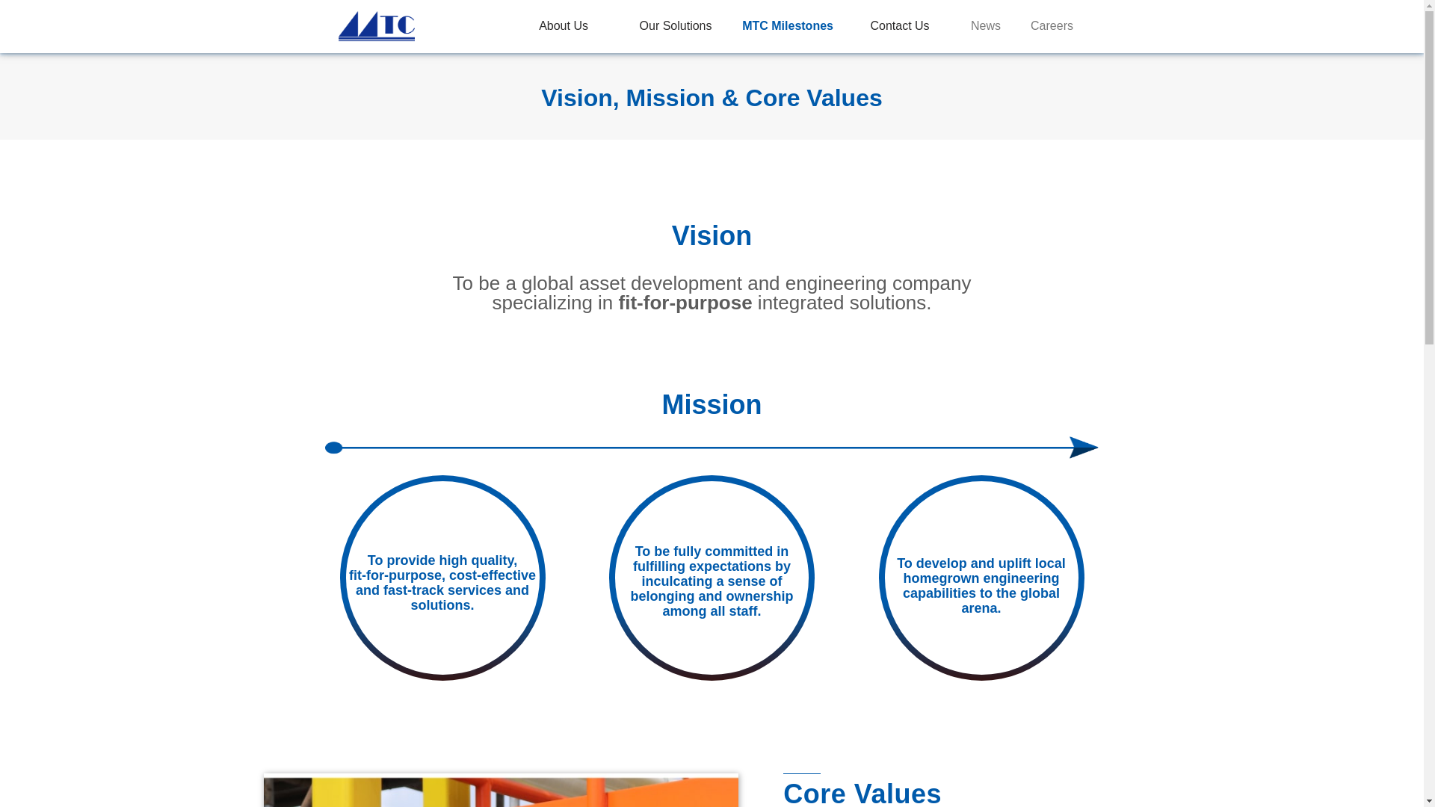 The width and height of the screenshot is (1435, 807). Describe the element at coordinates (788, 27) in the screenshot. I see `MTC Milestones` at that location.